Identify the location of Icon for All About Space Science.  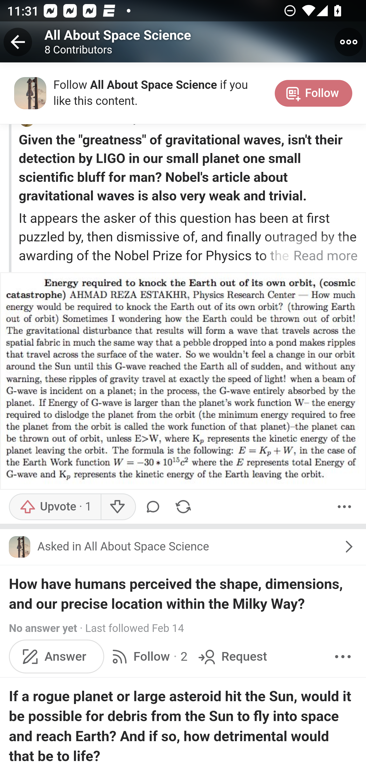
(19, 547).